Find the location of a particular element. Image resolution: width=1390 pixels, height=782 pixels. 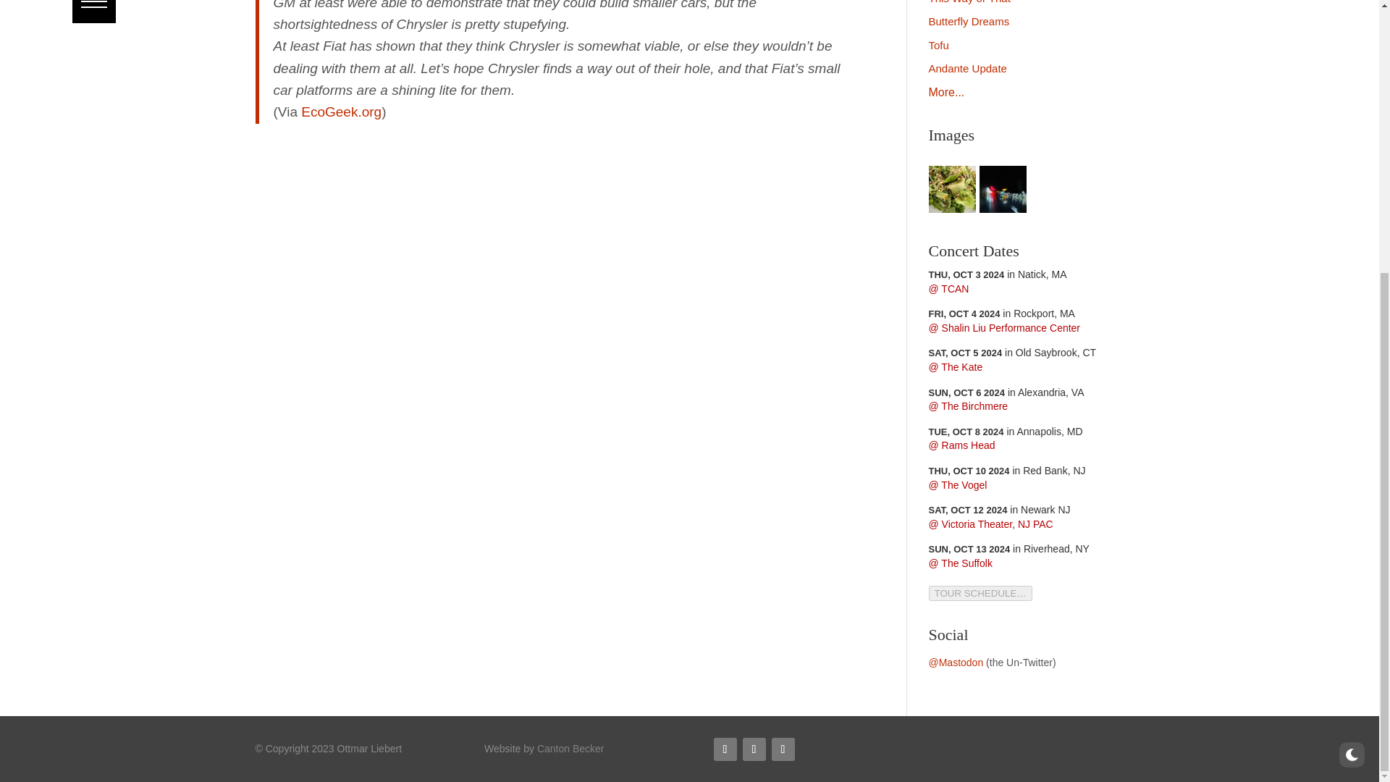

Follow on RSS is located at coordinates (725, 749).